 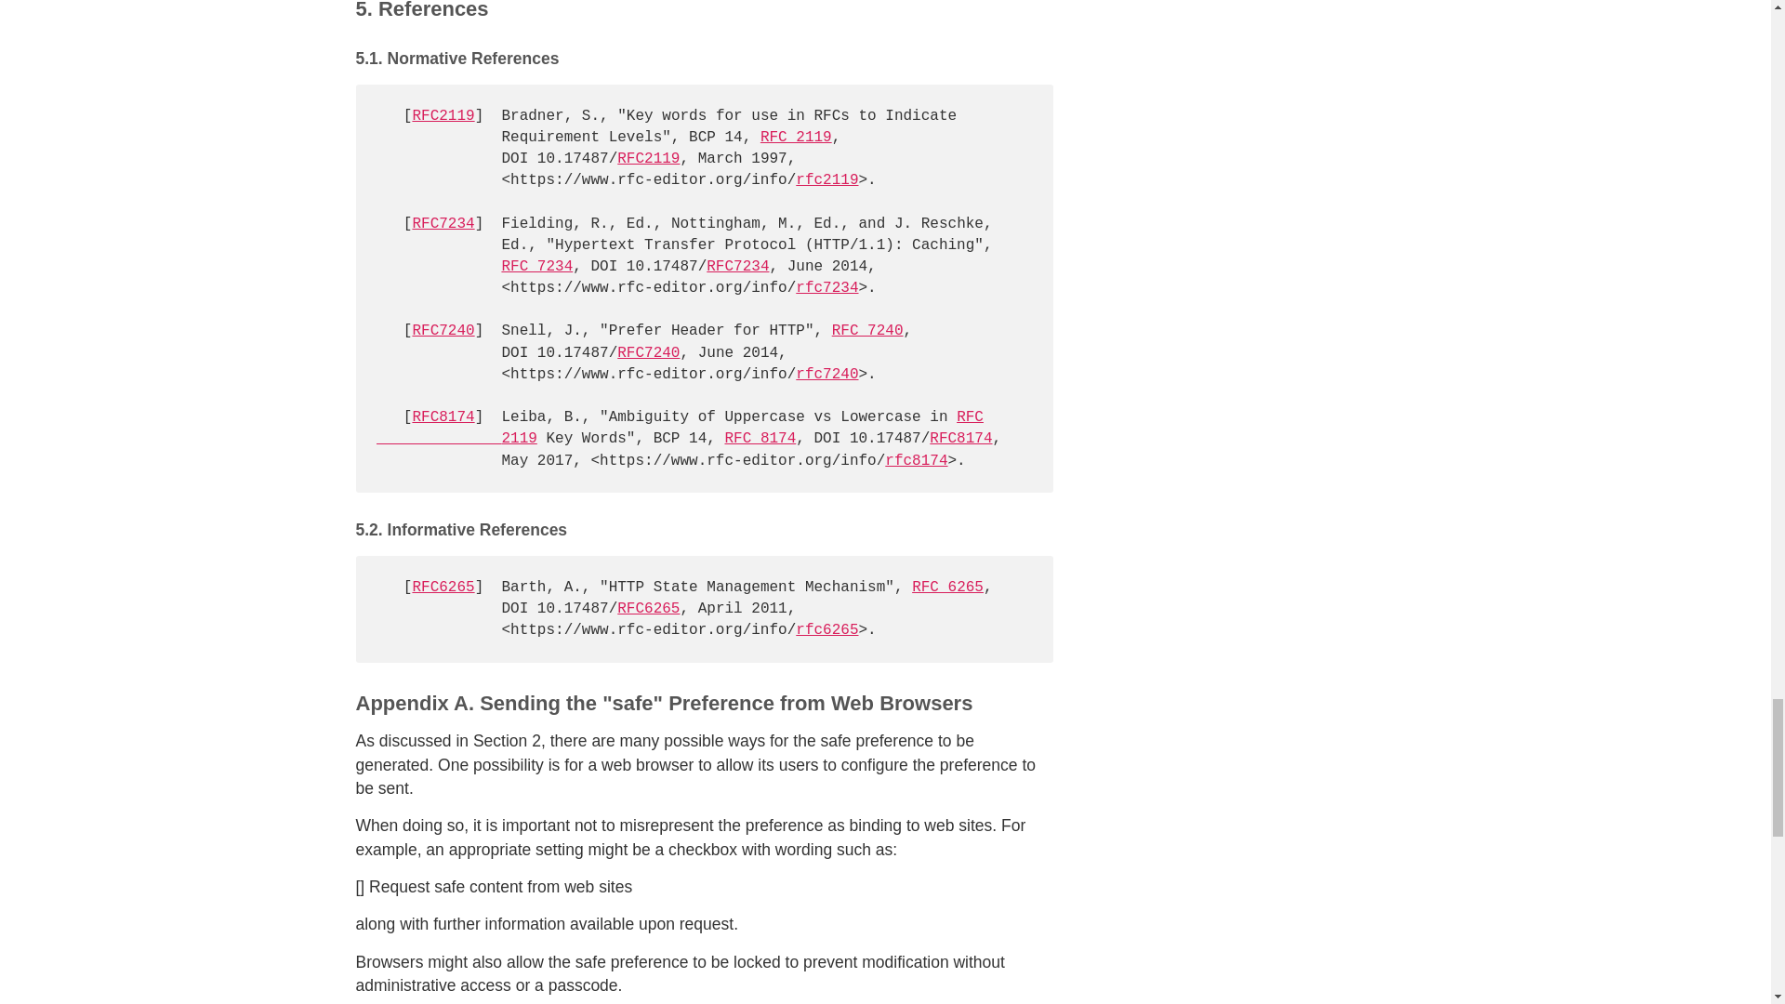 I want to click on rfc2119, so click(x=827, y=180).